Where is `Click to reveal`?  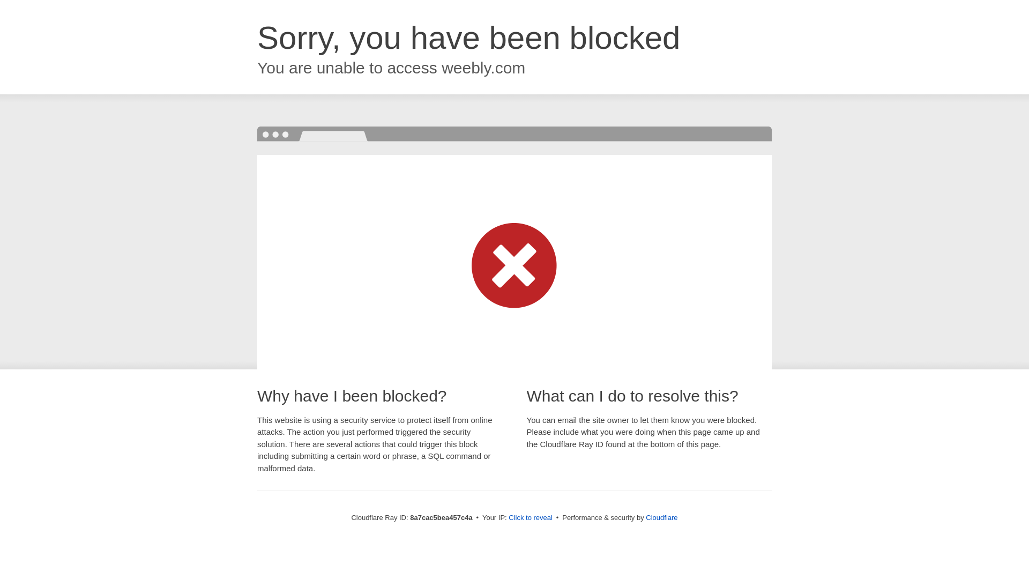 Click to reveal is located at coordinates (531, 518).